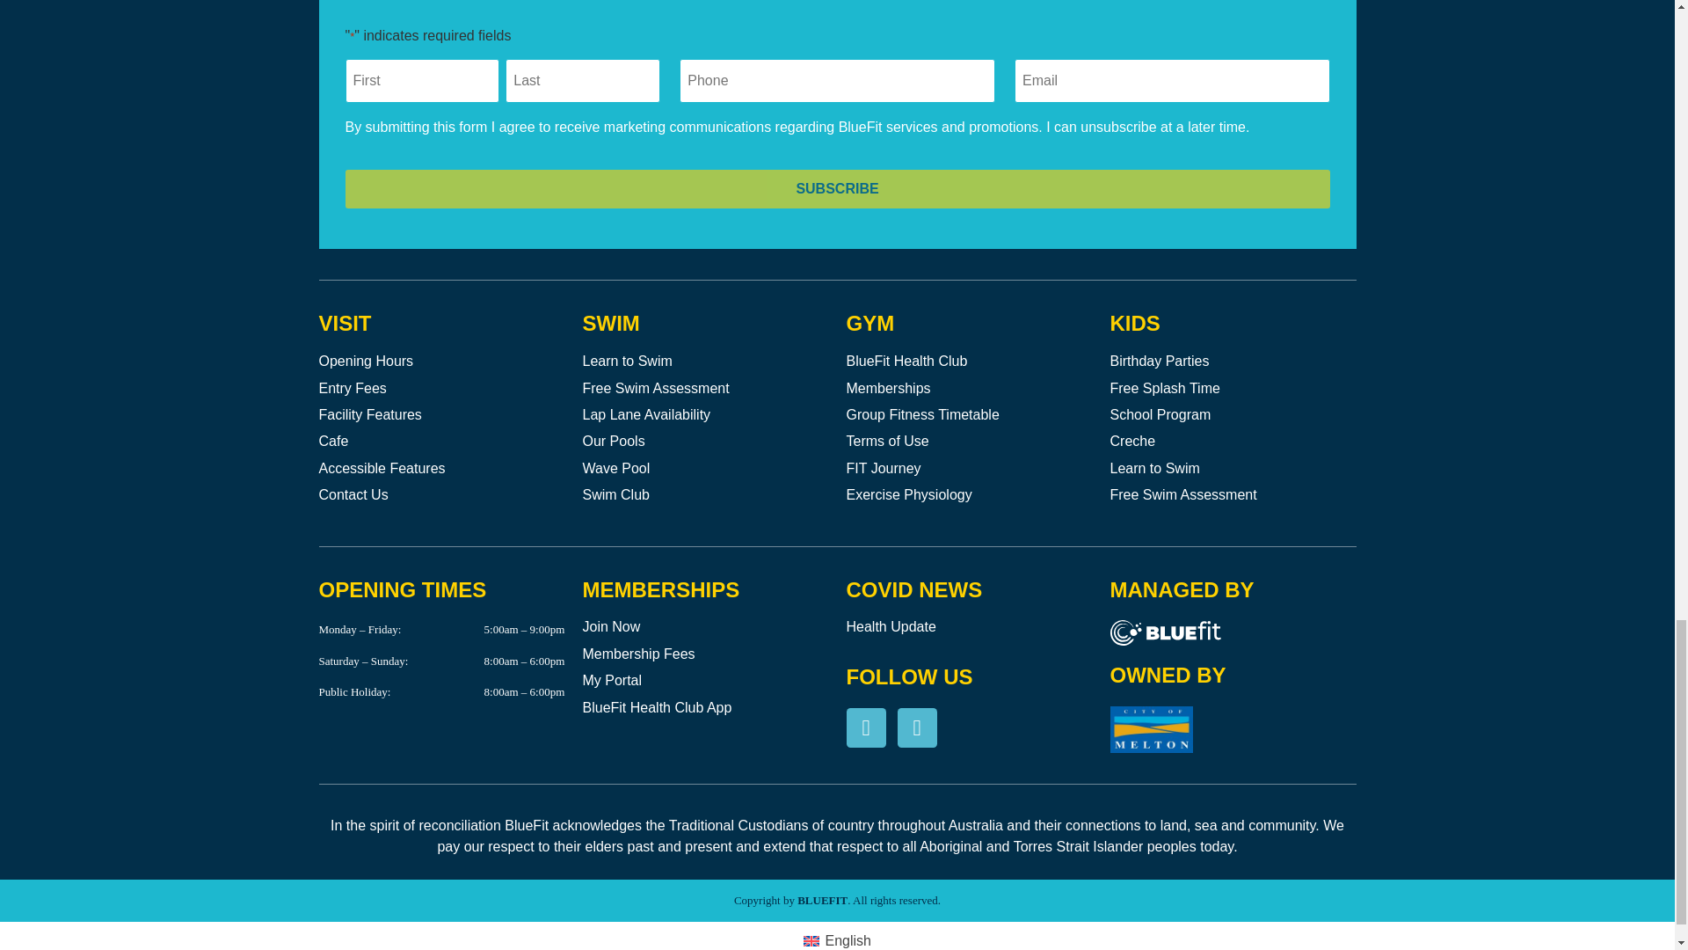 The image size is (1688, 950). Describe the element at coordinates (837, 188) in the screenshot. I see `Subscribe` at that location.